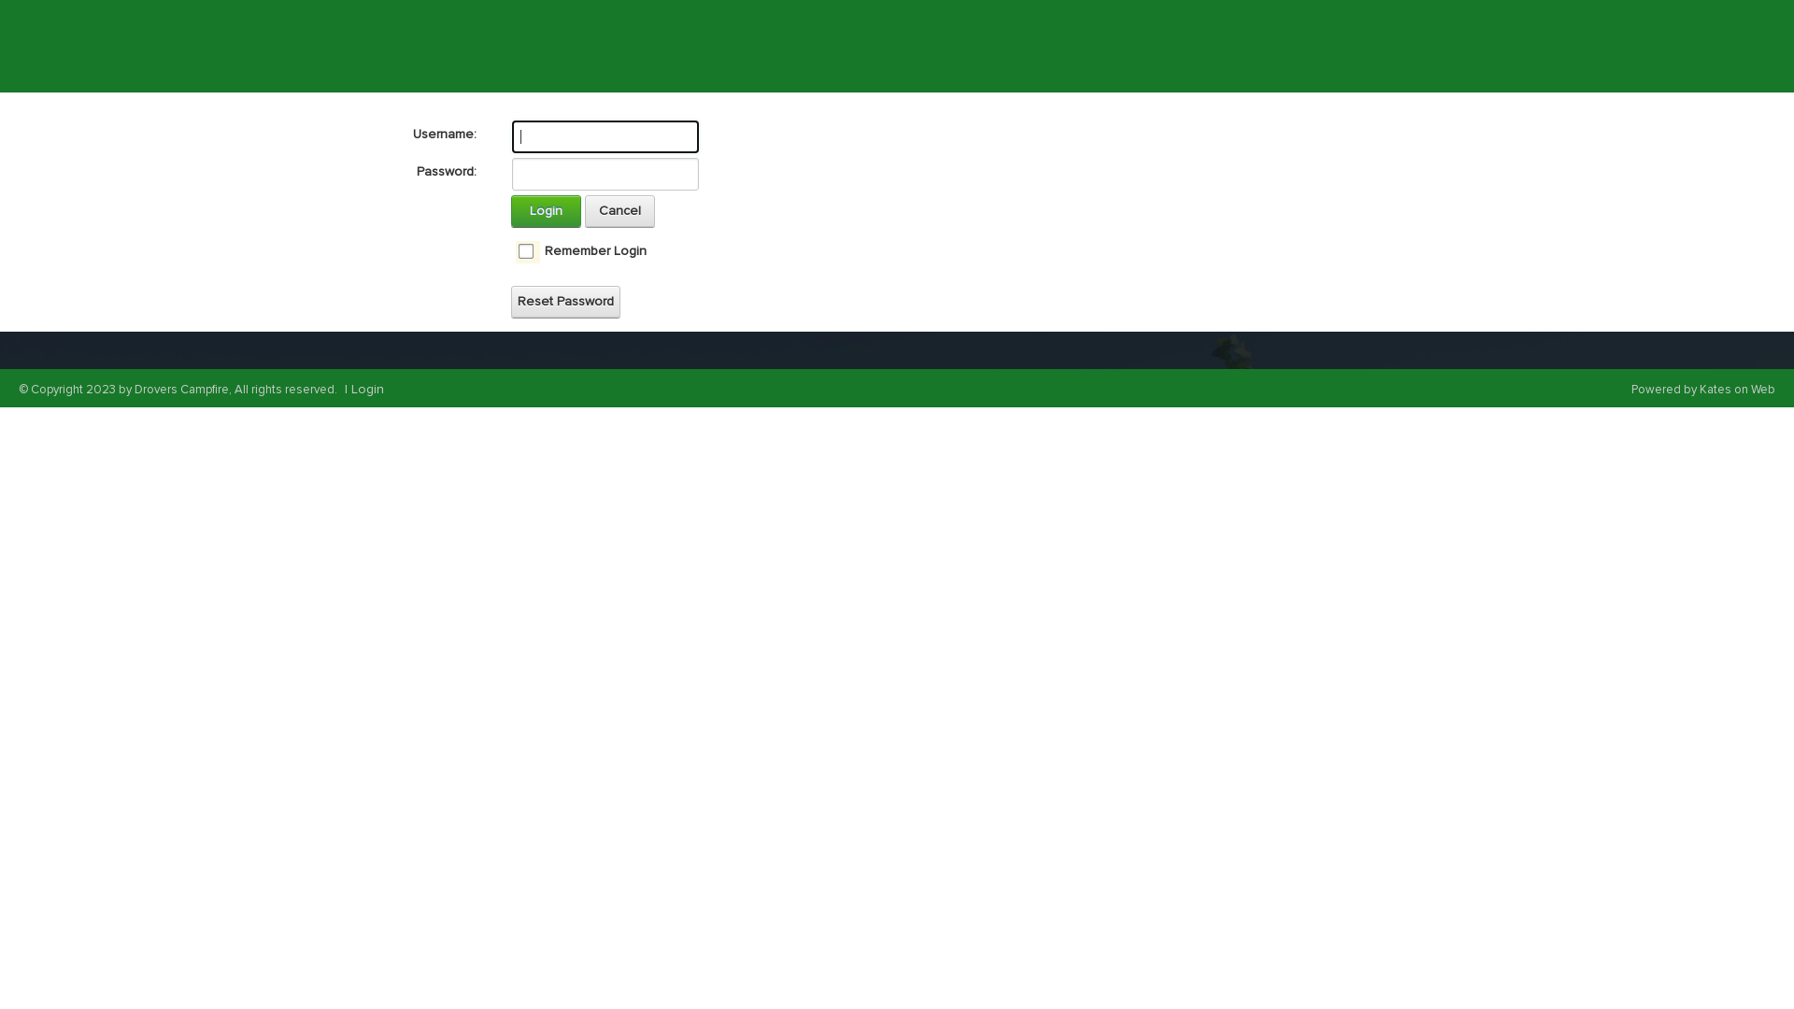 The width and height of the screenshot is (1794, 1009). What do you see at coordinates (553, 47) in the screenshot?
I see `Home` at bounding box center [553, 47].